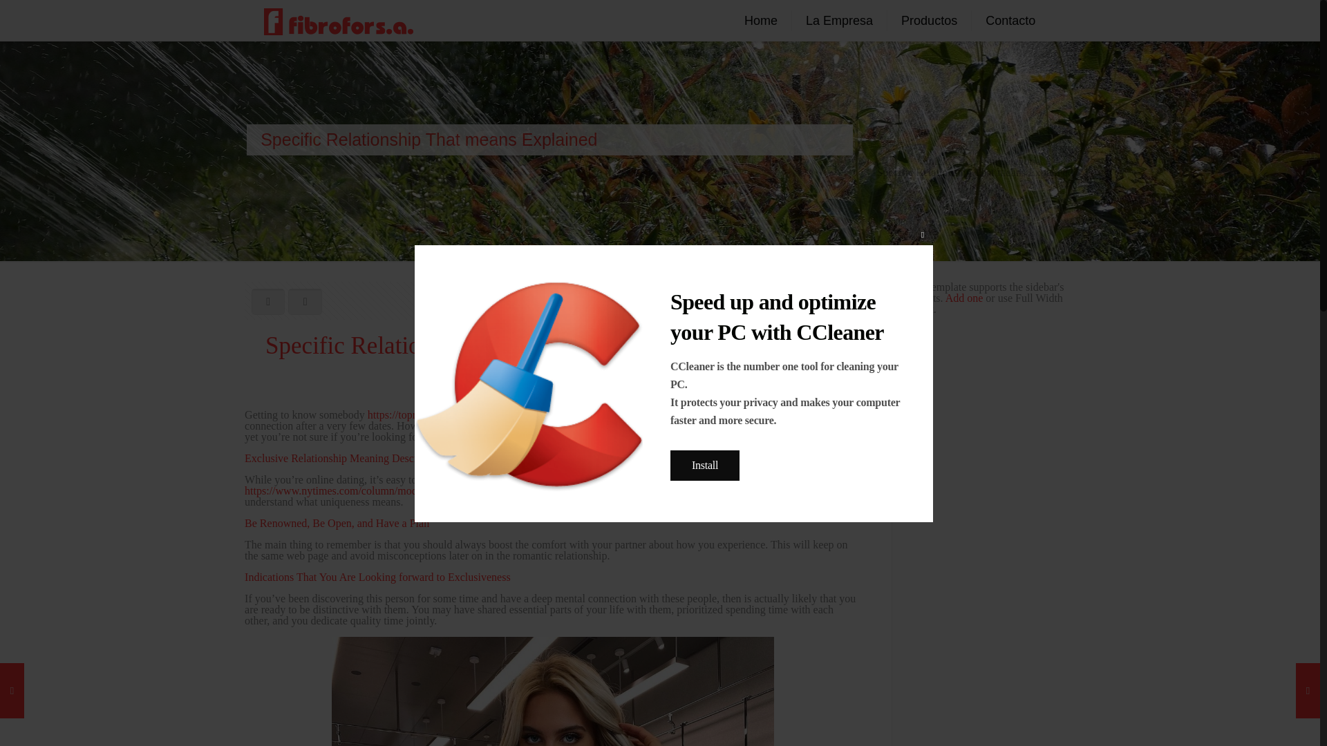 This screenshot has width=1327, height=746. I want to click on Productos, so click(929, 21).